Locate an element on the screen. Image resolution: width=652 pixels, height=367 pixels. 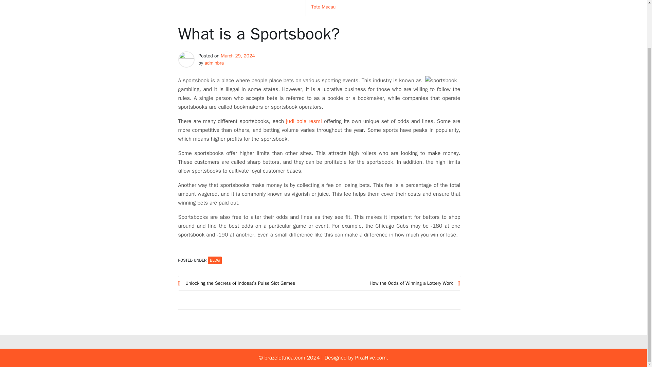
BLOG is located at coordinates (215, 260).